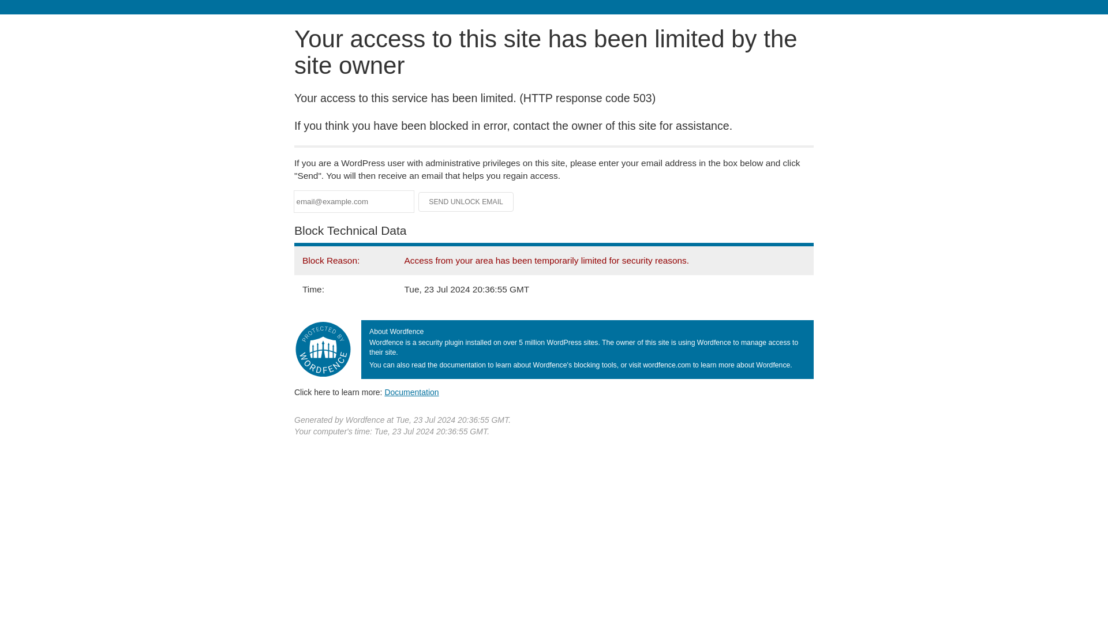 This screenshot has height=623, width=1108. Describe the element at coordinates (411, 392) in the screenshot. I see `Documentation` at that location.